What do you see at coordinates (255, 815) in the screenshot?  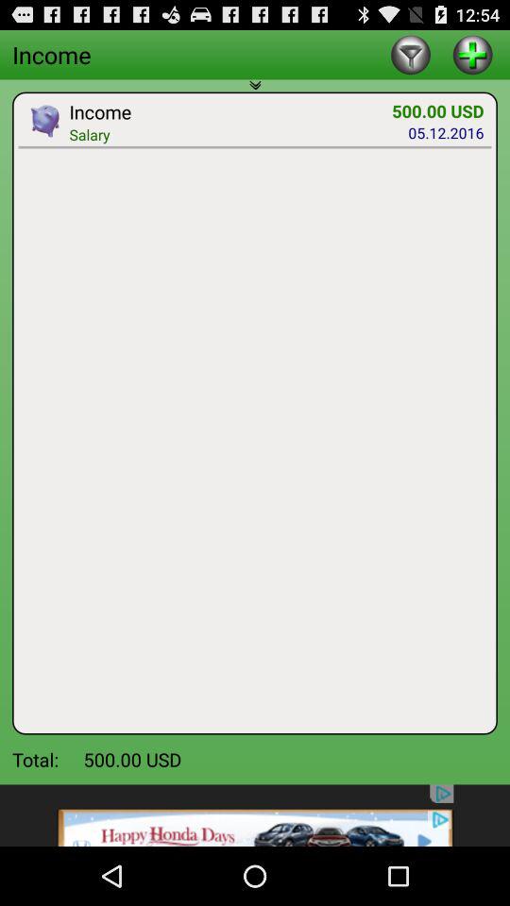 I see `advertisement` at bounding box center [255, 815].